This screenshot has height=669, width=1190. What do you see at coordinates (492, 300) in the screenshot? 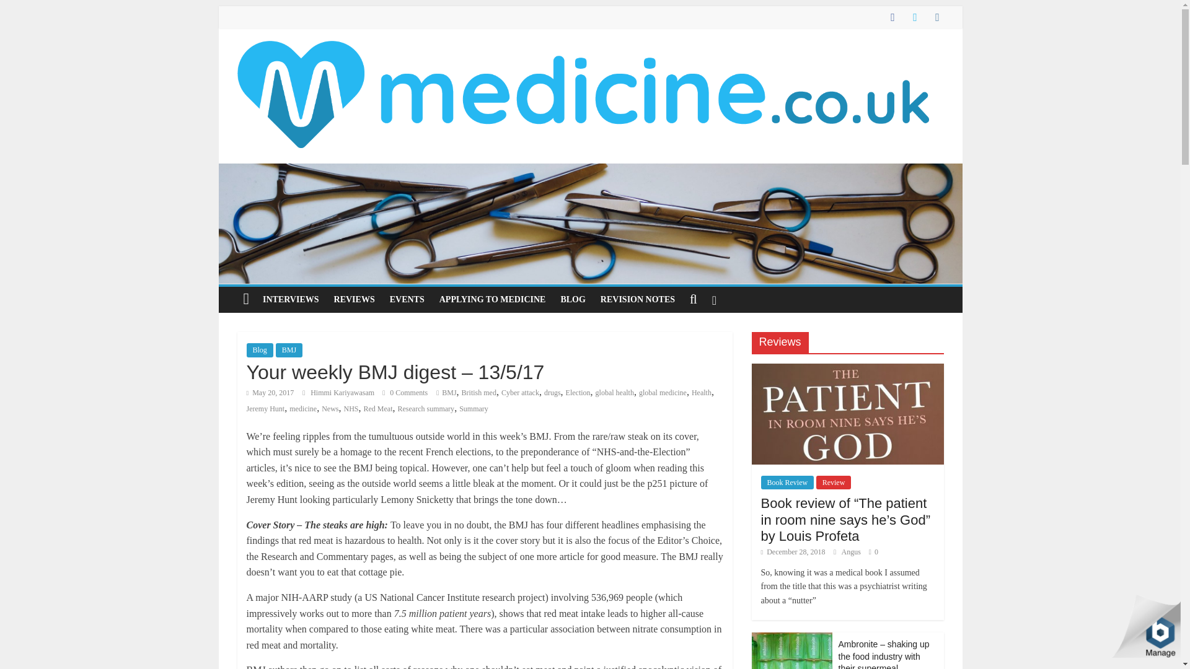
I see `APPLYING TO MEDICINE` at bounding box center [492, 300].